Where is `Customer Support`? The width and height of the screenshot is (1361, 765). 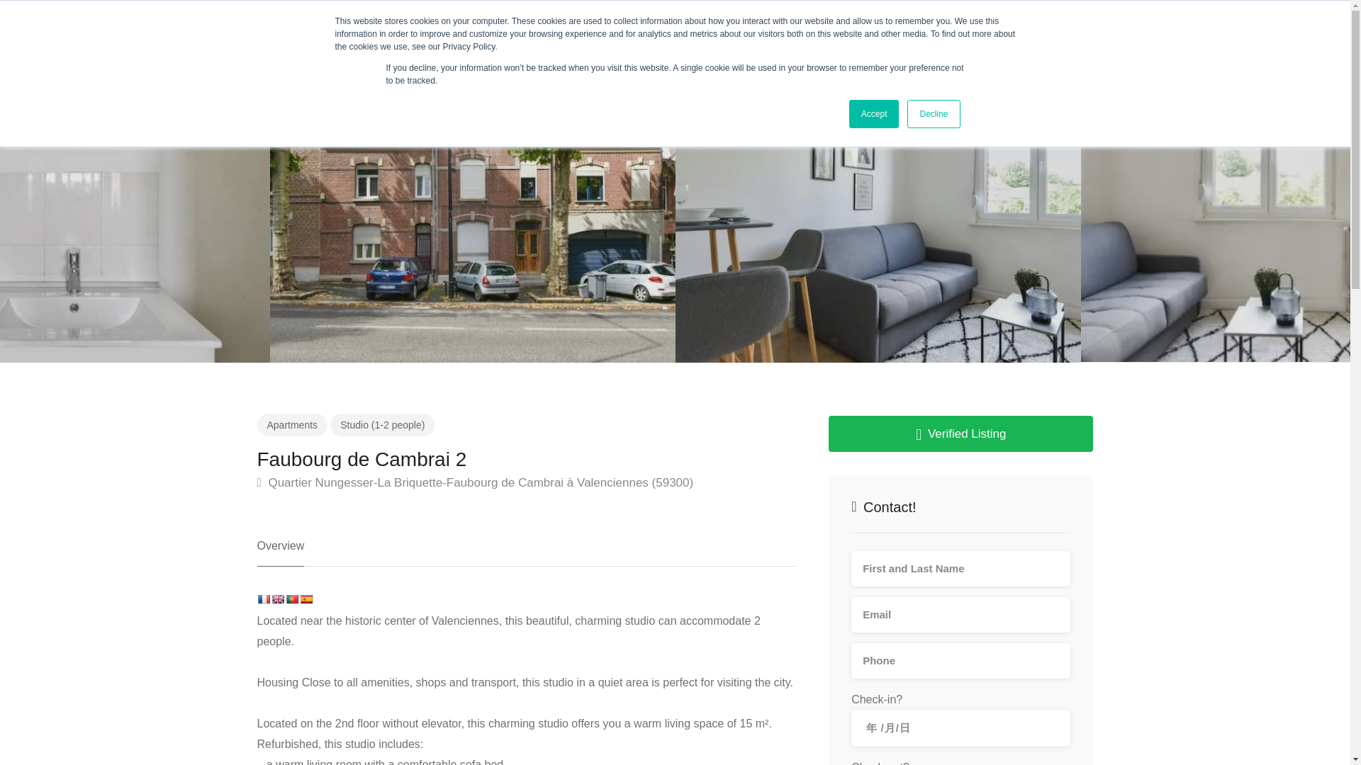 Customer Support is located at coordinates (354, 28).